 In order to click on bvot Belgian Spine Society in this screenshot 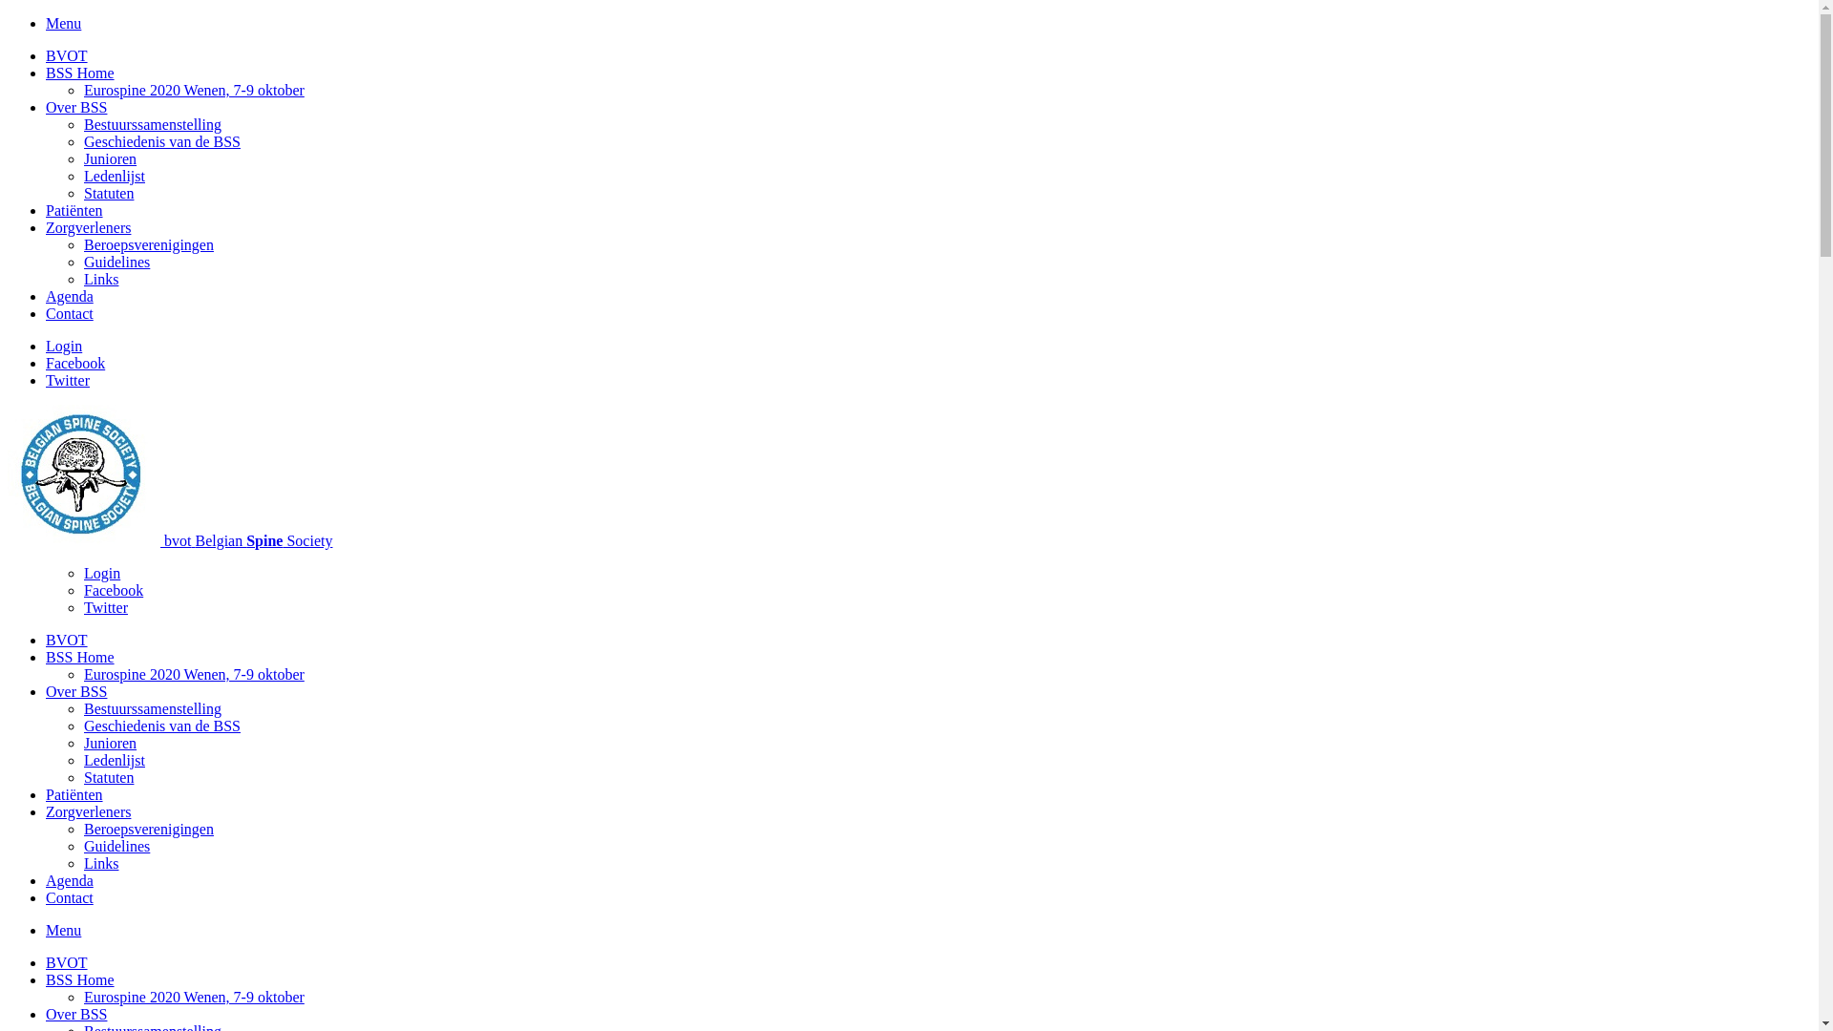, I will do `click(248, 540)`.